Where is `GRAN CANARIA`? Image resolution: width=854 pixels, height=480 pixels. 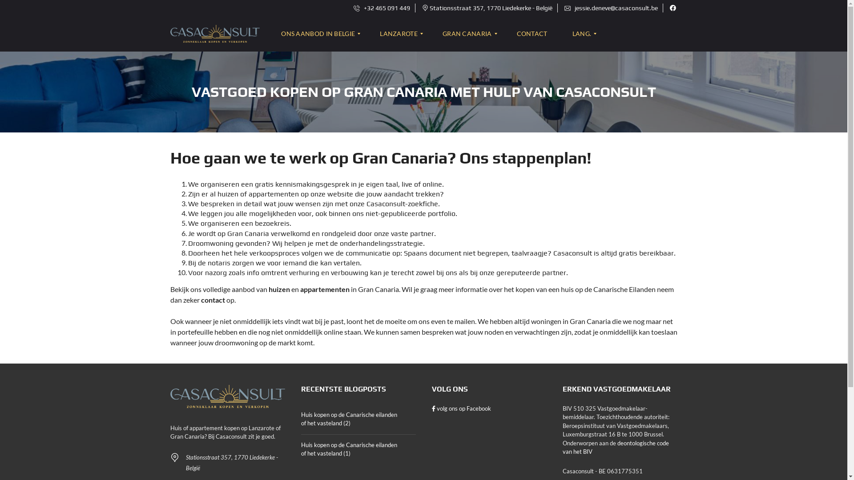 GRAN CANARIA is located at coordinates (467, 34).